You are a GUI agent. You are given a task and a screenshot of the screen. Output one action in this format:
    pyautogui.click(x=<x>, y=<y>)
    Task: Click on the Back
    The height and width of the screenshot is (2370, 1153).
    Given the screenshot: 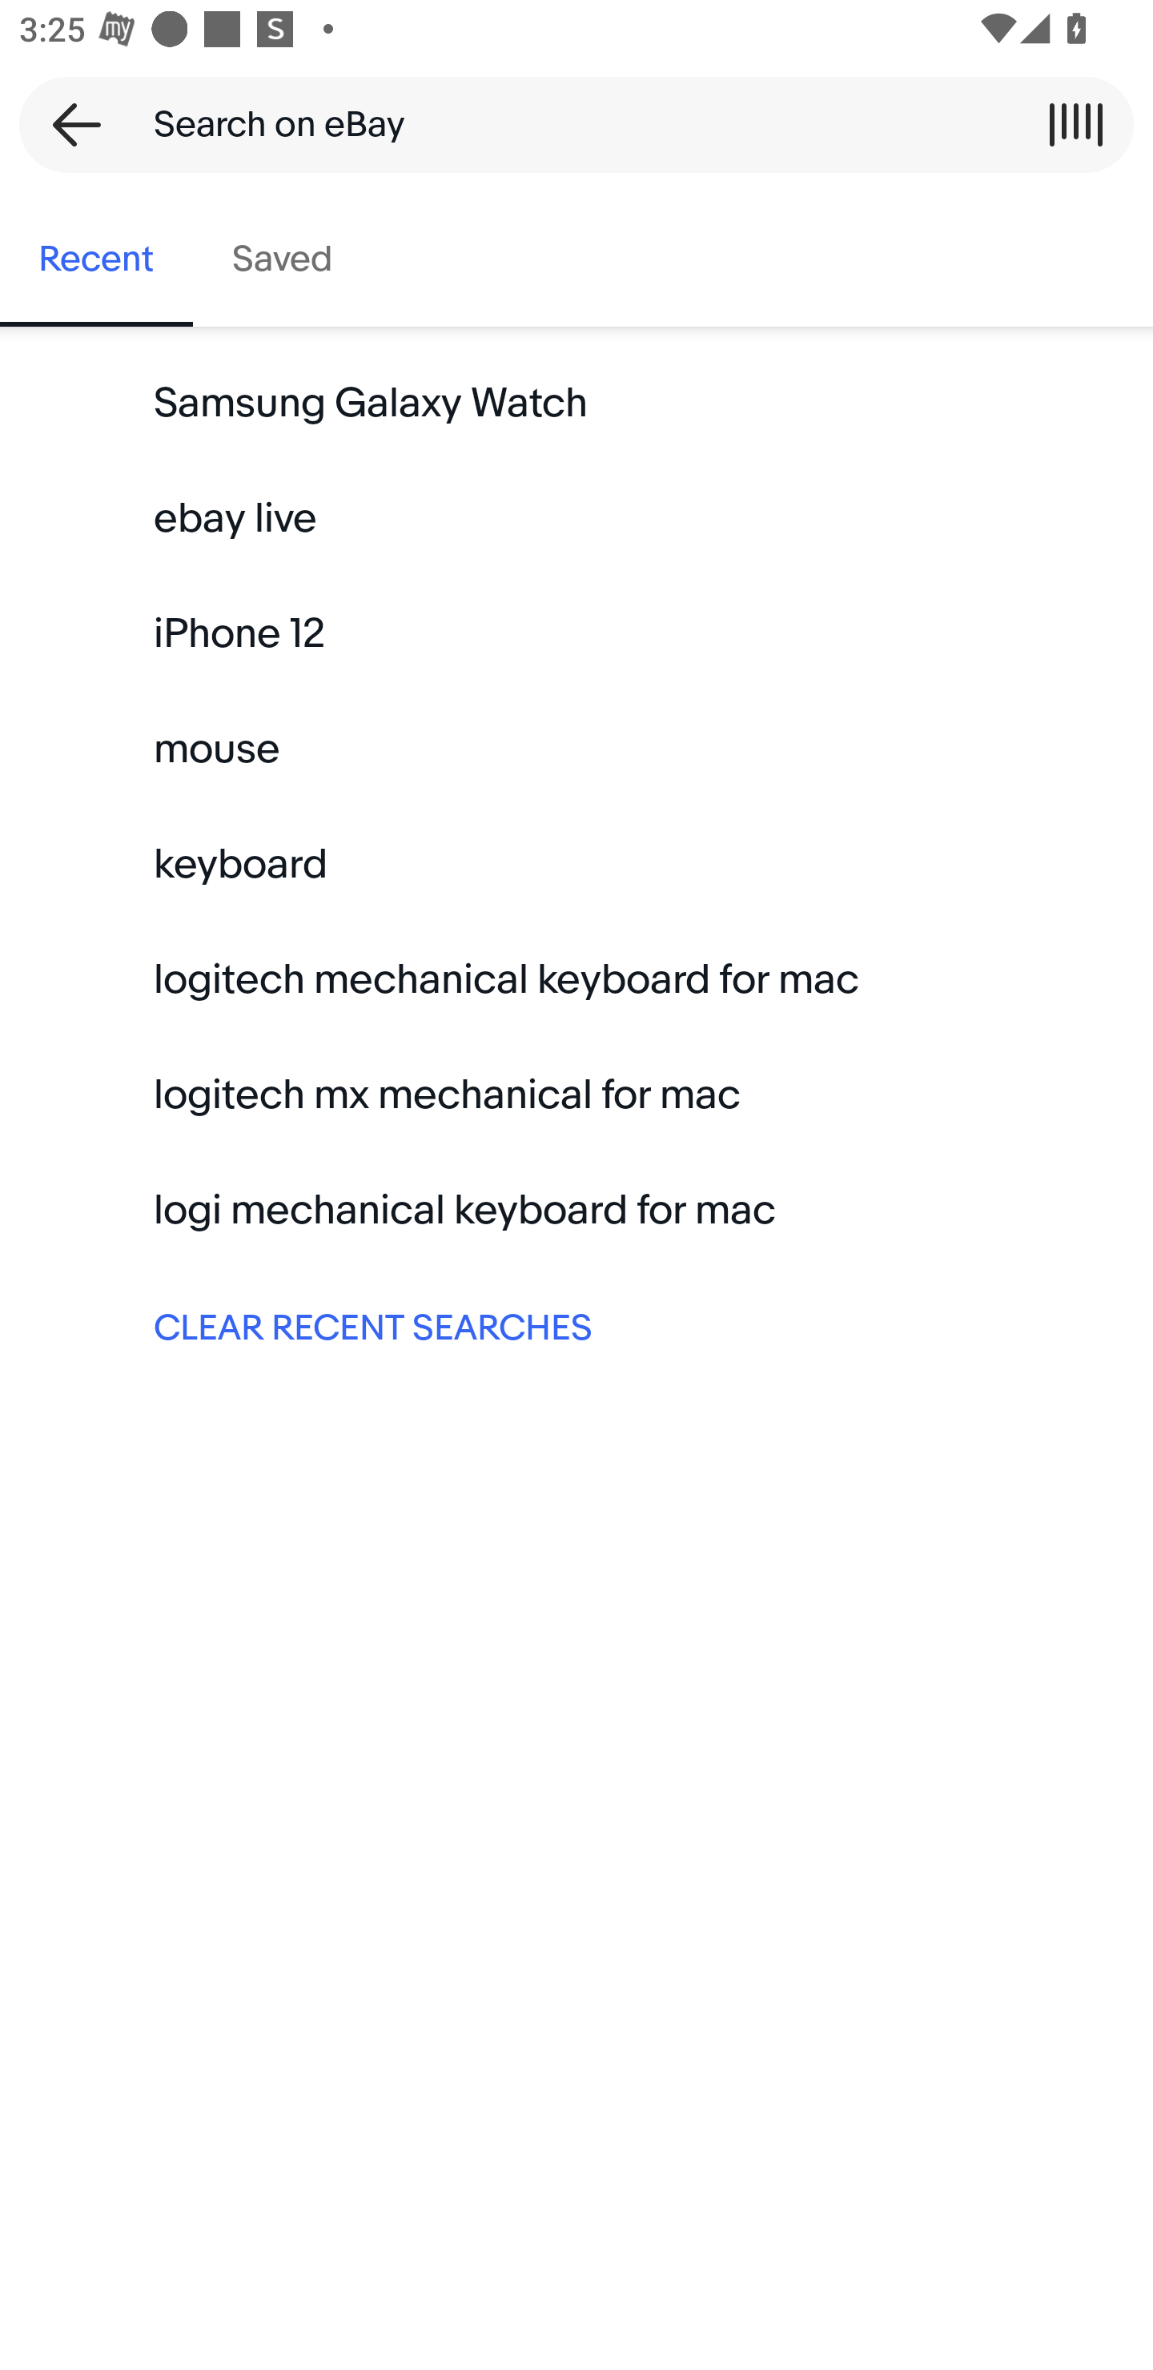 What is the action you would take?
    pyautogui.click(x=67, y=124)
    